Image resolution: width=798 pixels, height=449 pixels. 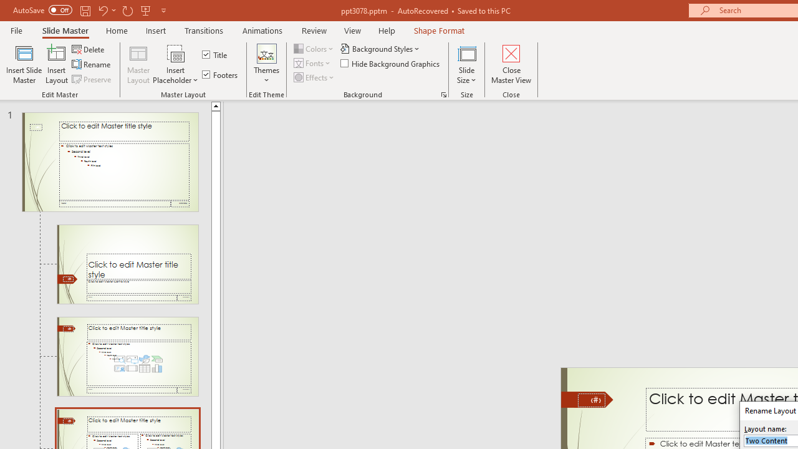 I want to click on Fonts, so click(x=313, y=64).